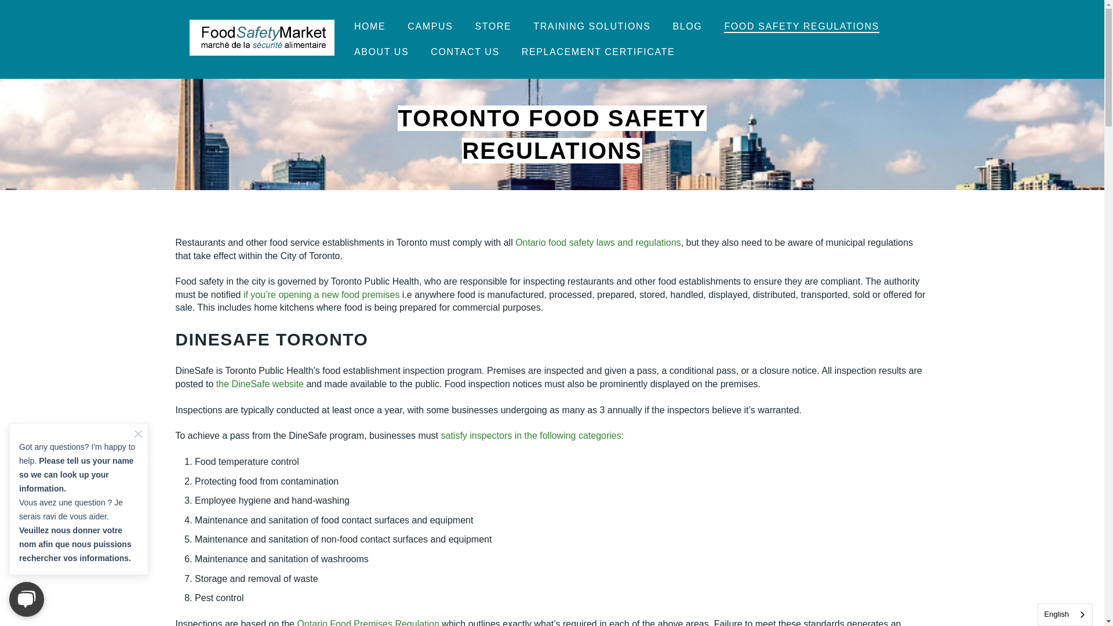  Describe the element at coordinates (493, 26) in the screenshot. I see `STORE` at that location.